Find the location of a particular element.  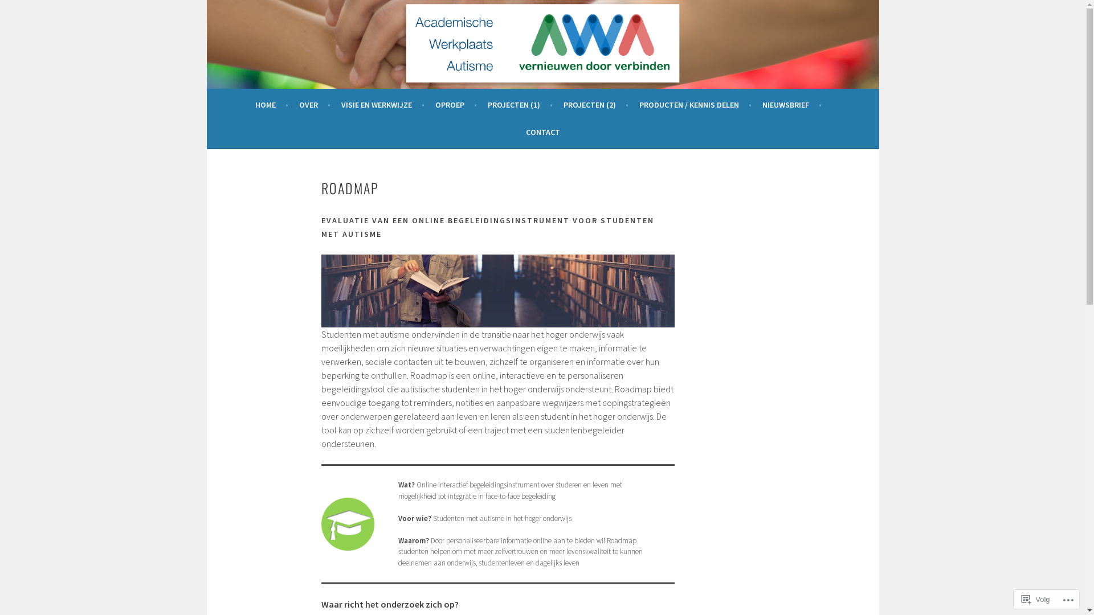

OVER is located at coordinates (315, 105).